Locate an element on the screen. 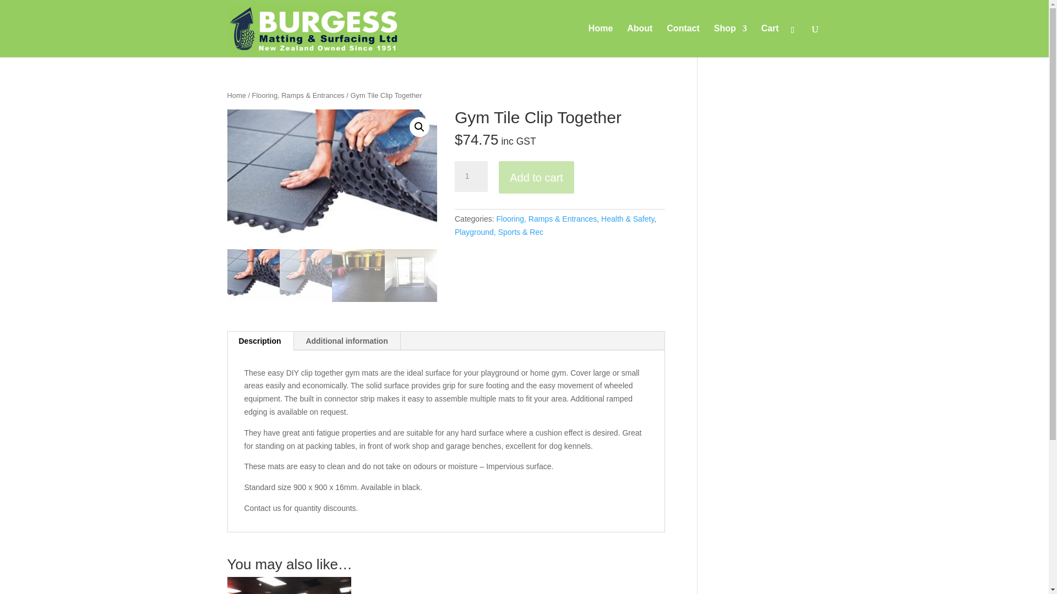 The height and width of the screenshot is (594, 1057). Contact is located at coordinates (683, 41).